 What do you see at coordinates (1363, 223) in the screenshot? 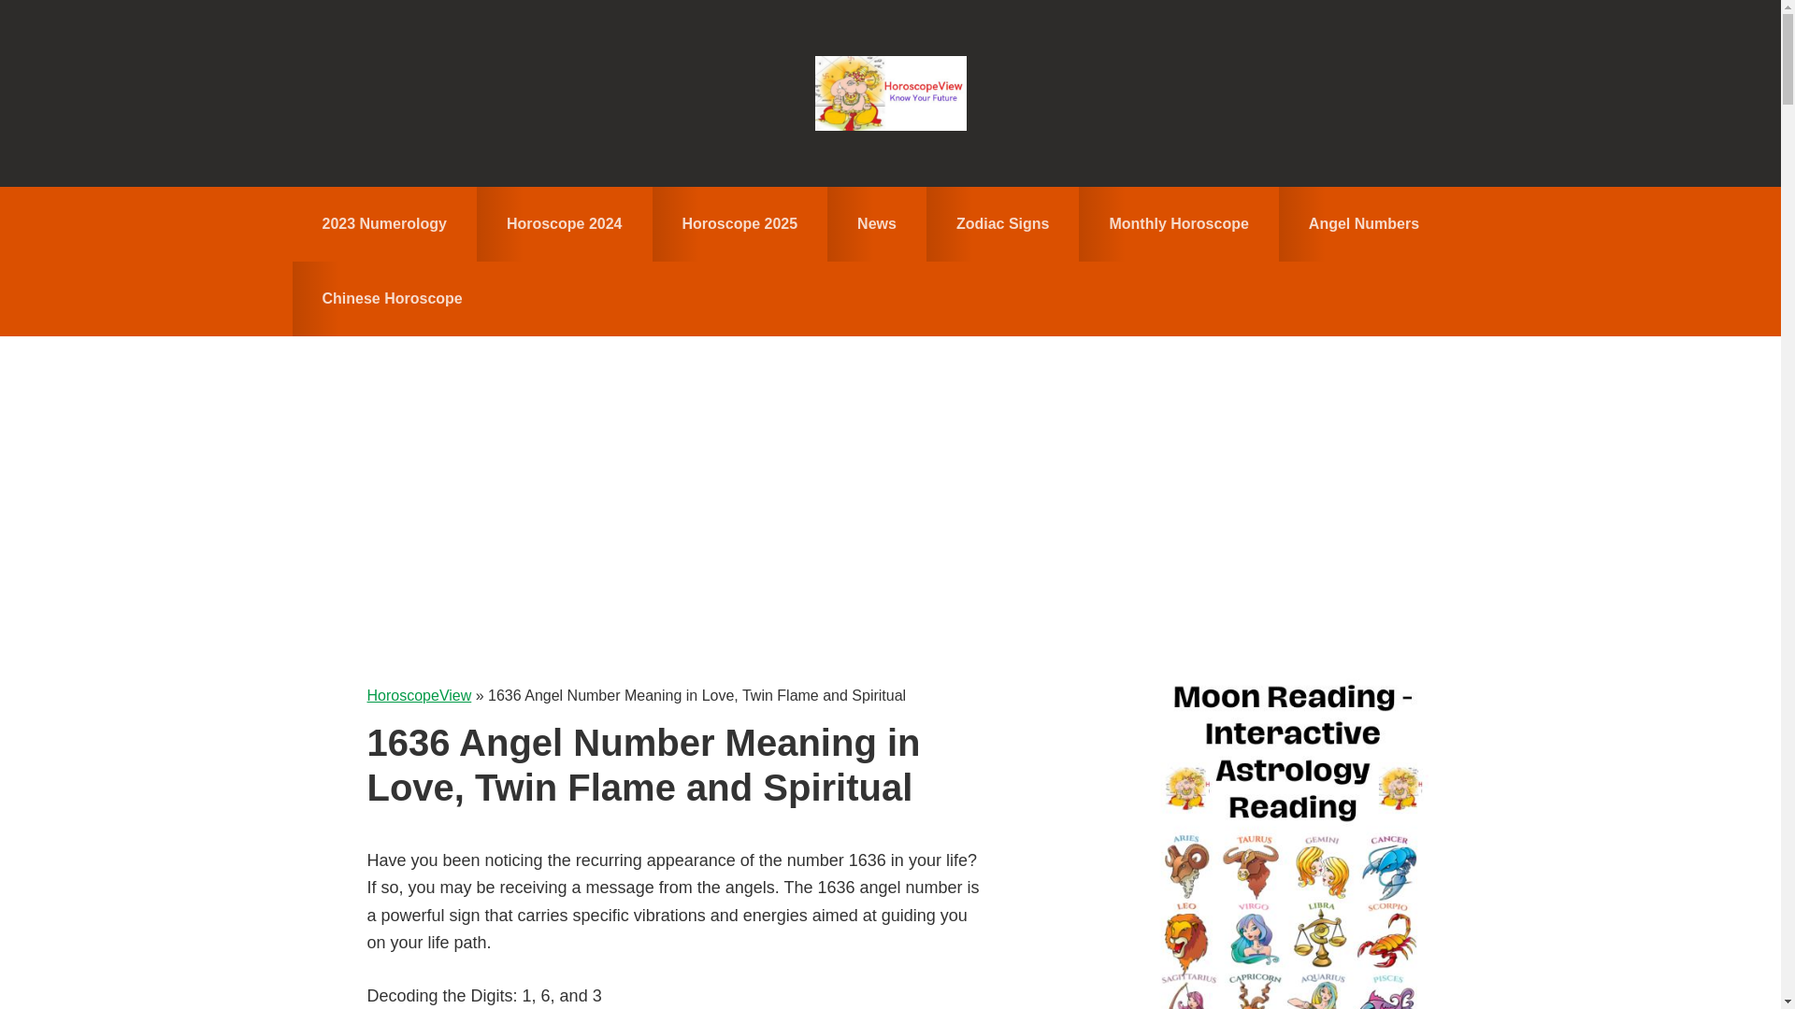
I see `Angel Numbers` at bounding box center [1363, 223].